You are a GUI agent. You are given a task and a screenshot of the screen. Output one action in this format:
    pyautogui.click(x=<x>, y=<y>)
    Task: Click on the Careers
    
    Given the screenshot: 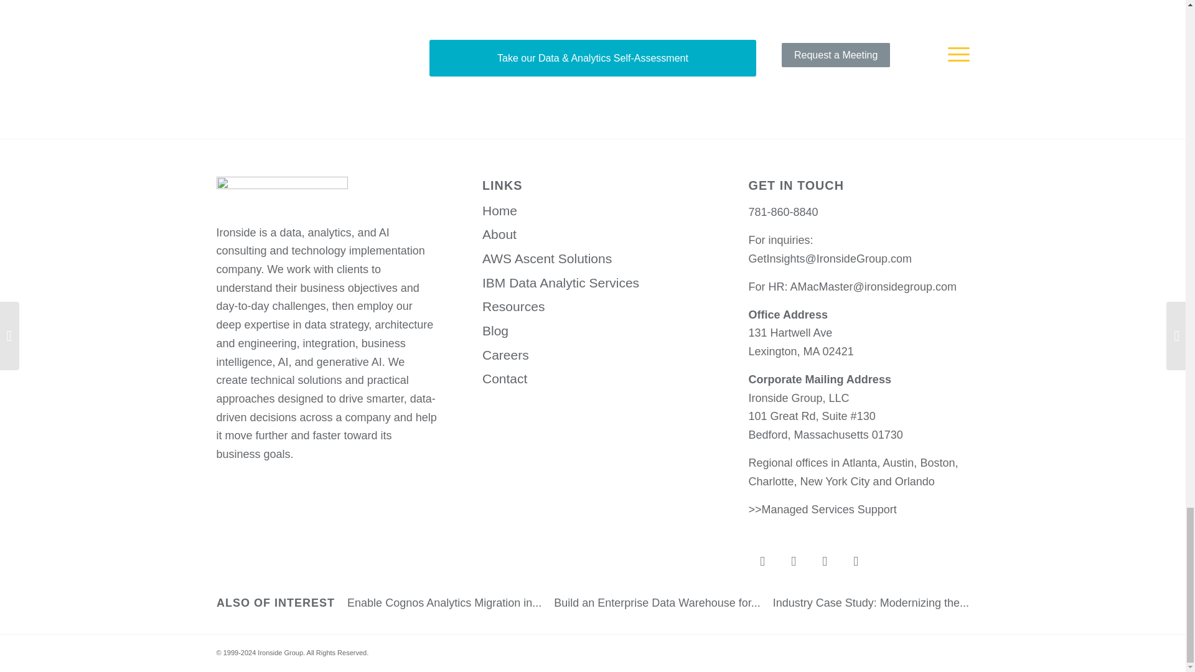 What is the action you would take?
    pyautogui.click(x=593, y=355)
    